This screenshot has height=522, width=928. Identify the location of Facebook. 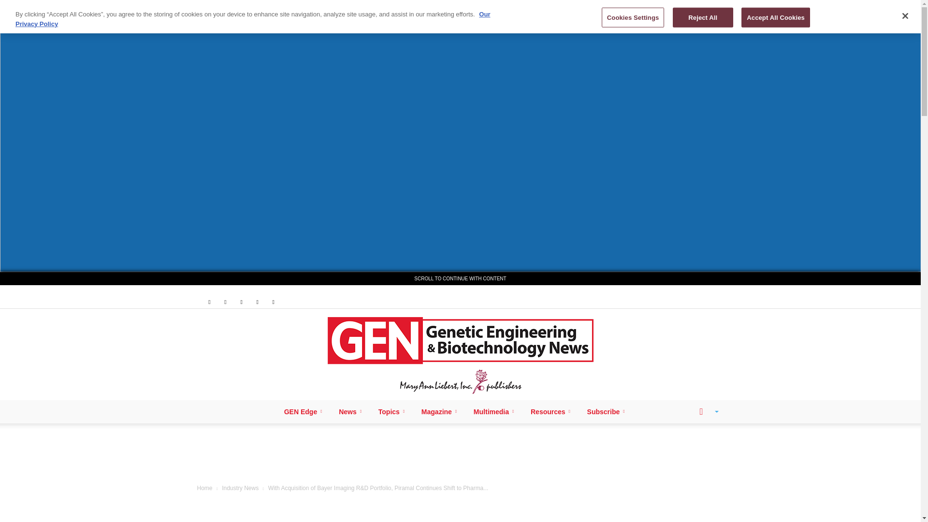
(209, 302).